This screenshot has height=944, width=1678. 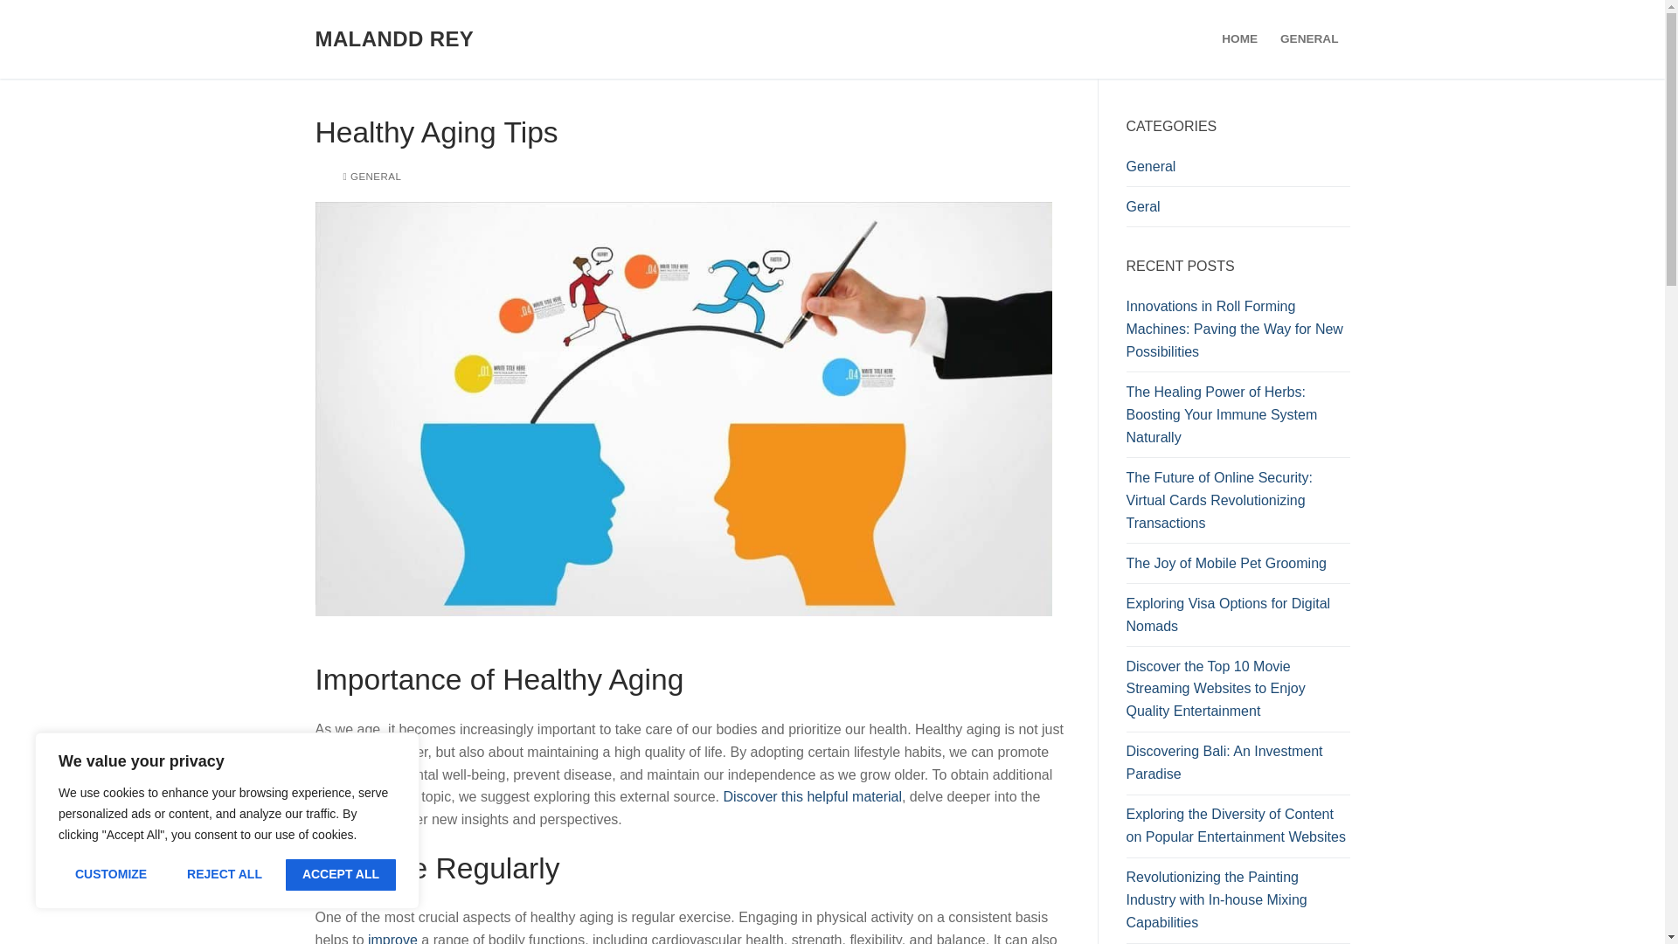 I want to click on REJECT ALL, so click(x=224, y=874).